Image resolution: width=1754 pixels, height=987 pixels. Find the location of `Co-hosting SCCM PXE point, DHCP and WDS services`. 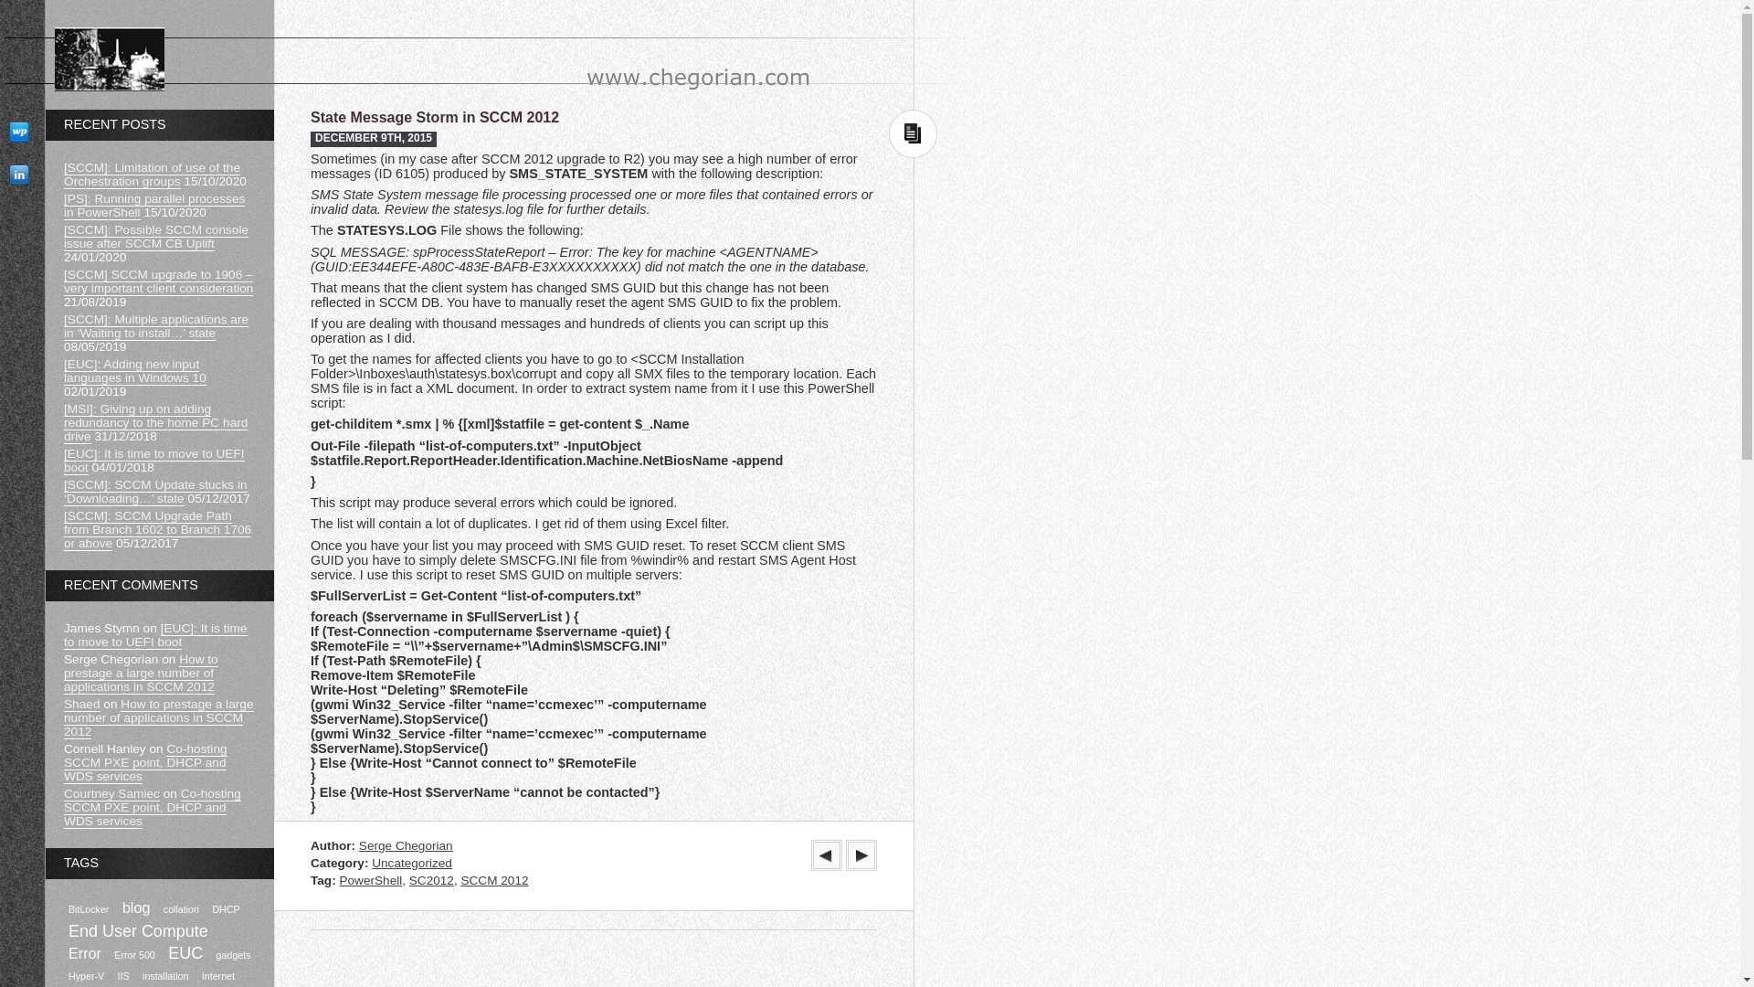

Co-hosting SCCM PXE point, DHCP and WDS services is located at coordinates (153, 808).